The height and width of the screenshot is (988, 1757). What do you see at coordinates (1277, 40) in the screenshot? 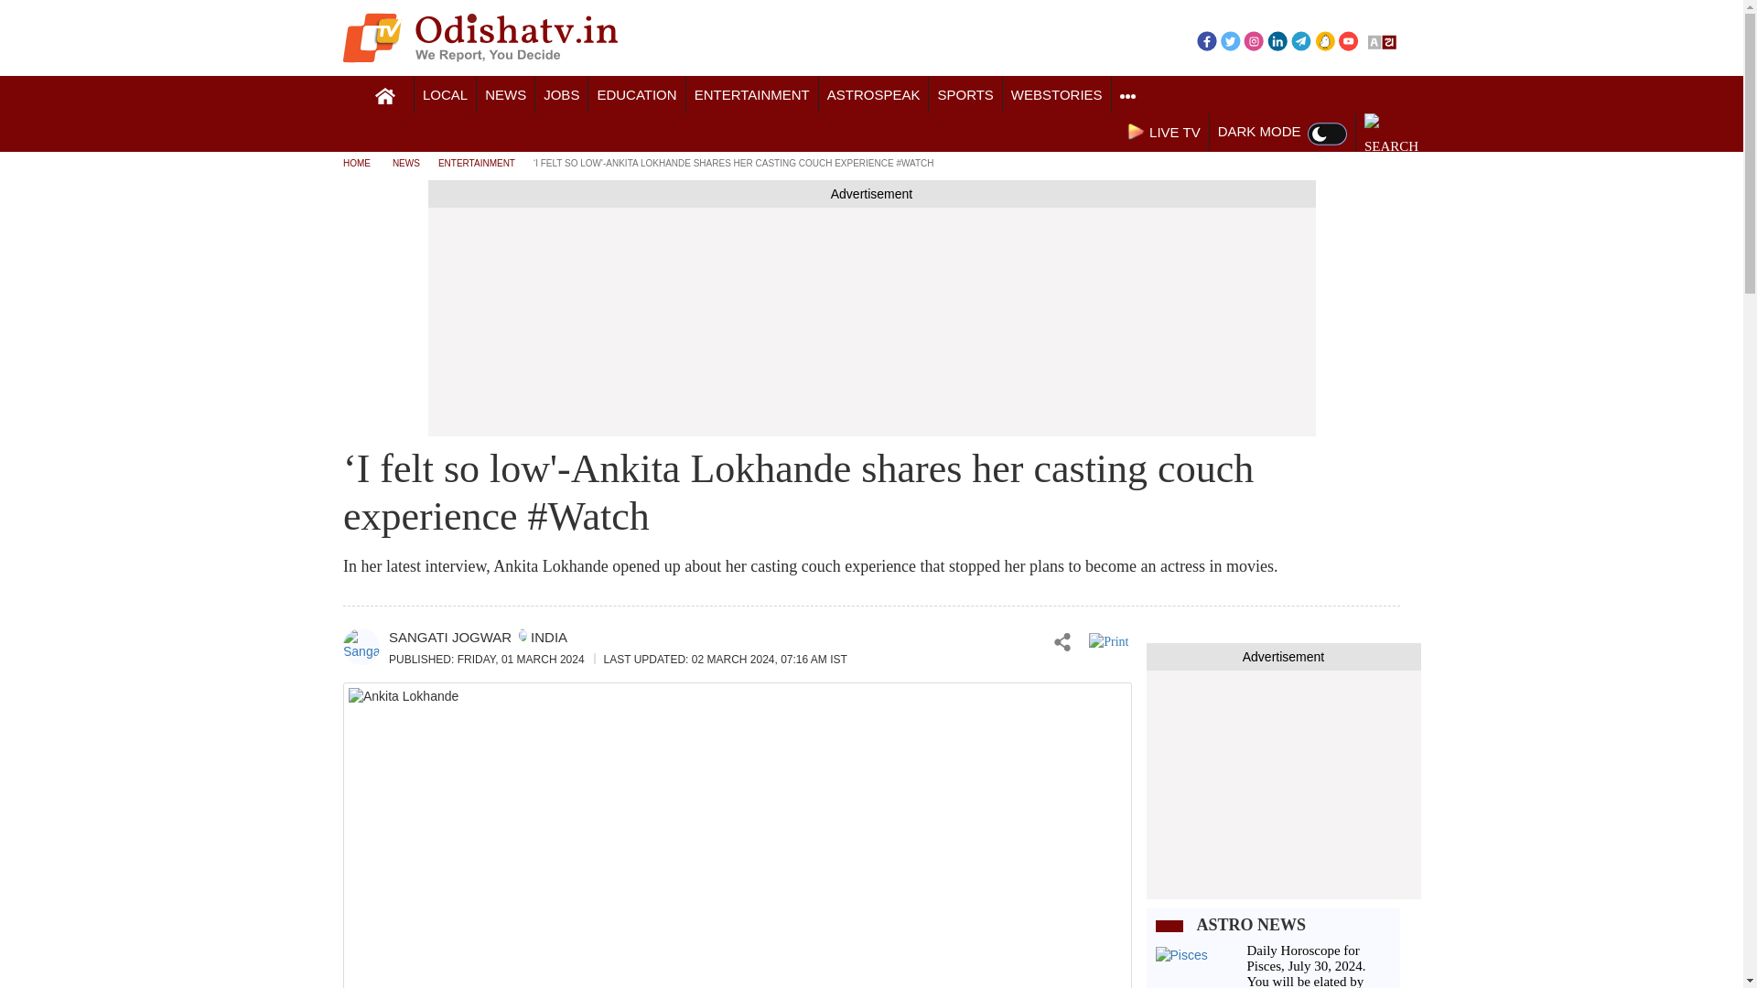
I see `LinkedIn` at bounding box center [1277, 40].